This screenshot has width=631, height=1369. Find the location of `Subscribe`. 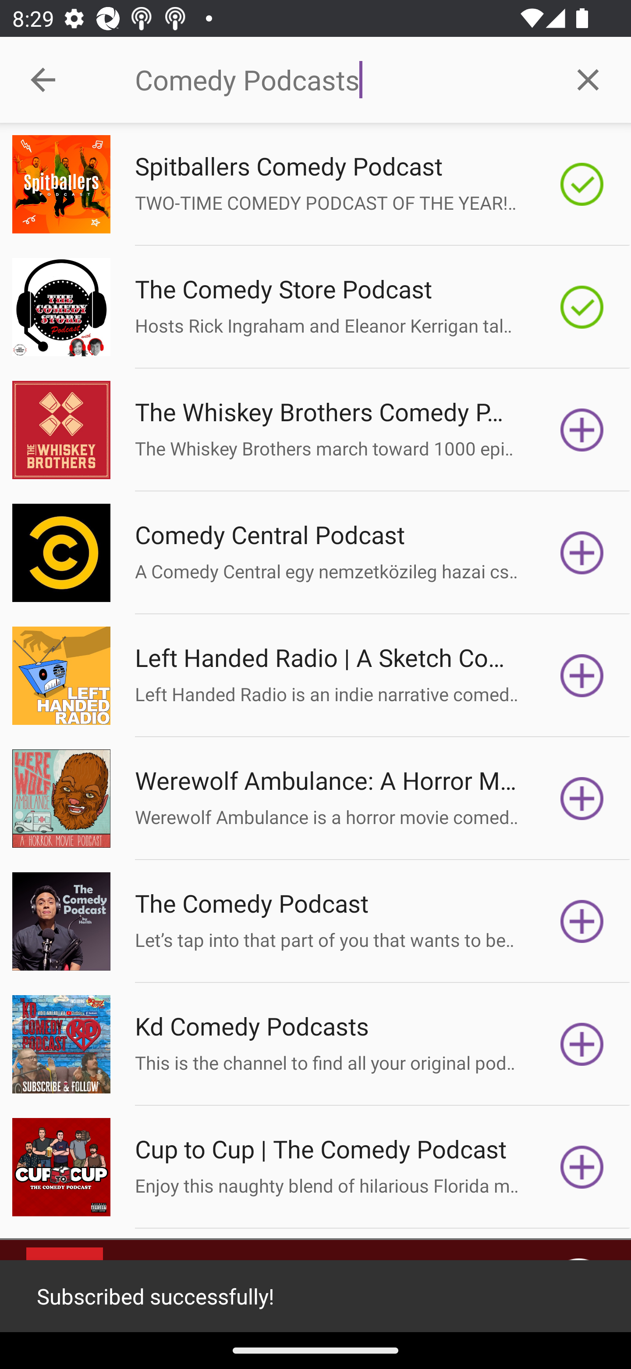

Subscribe is located at coordinates (582, 798).